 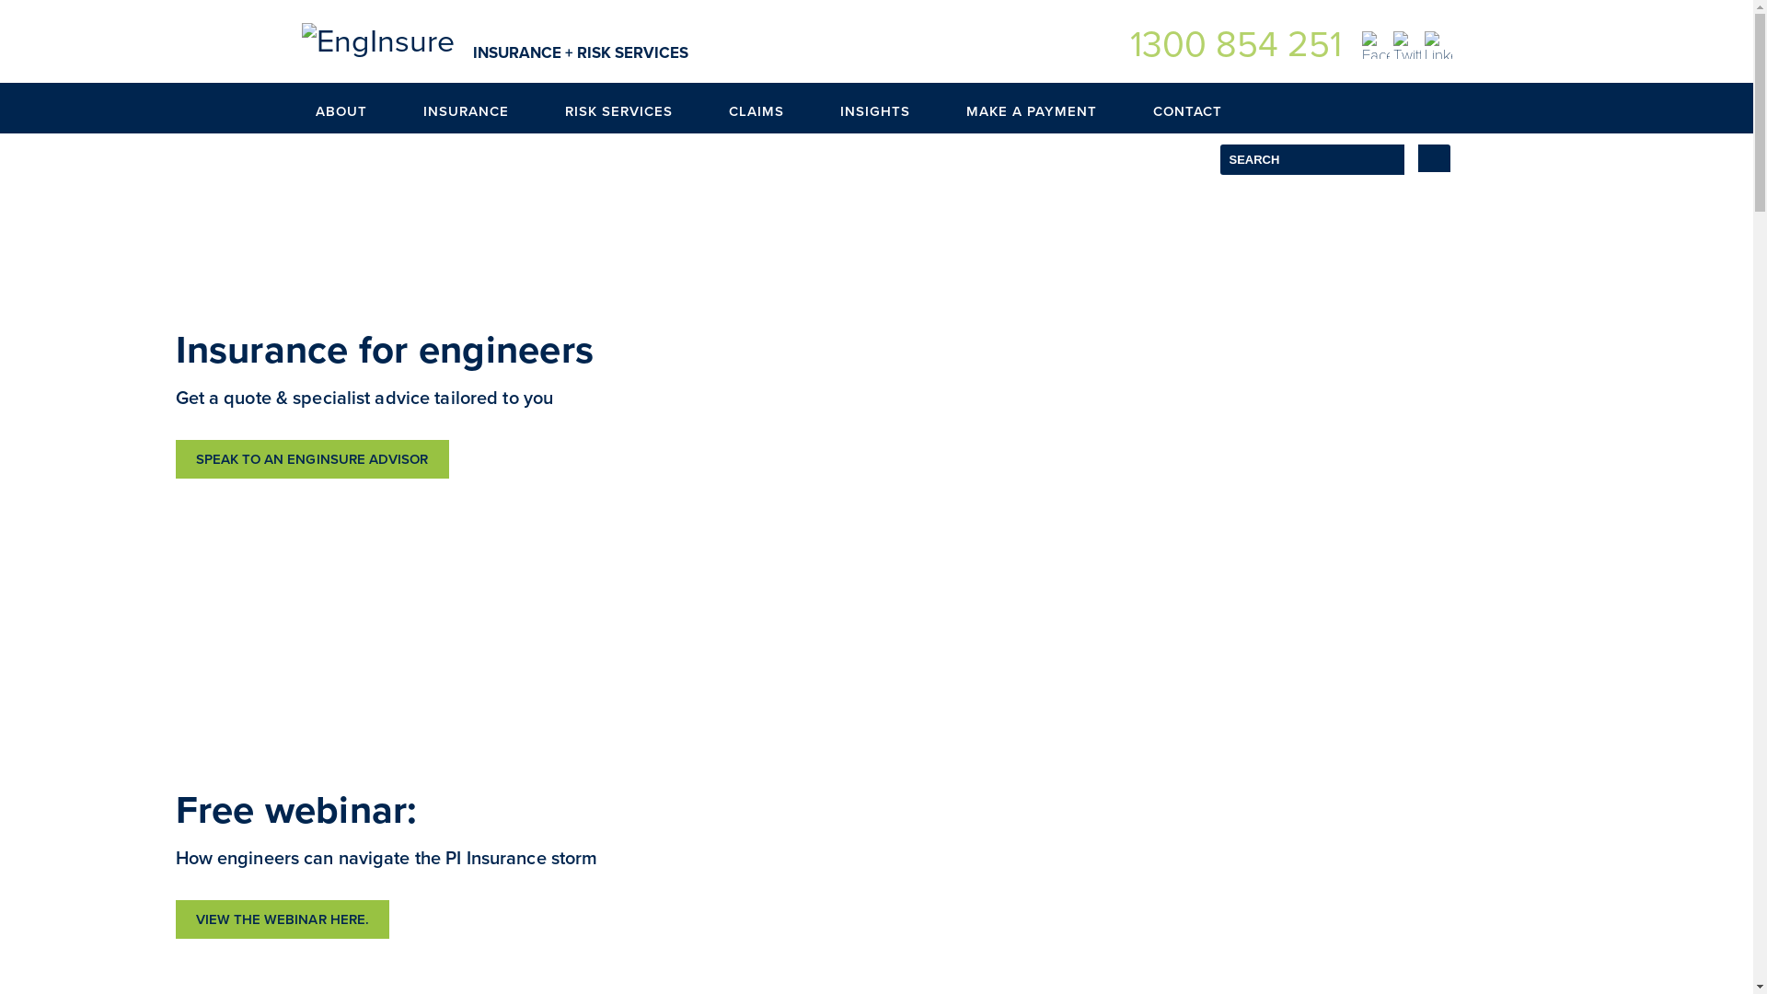 What do you see at coordinates (479, 109) in the screenshot?
I see `INSURANCE` at bounding box center [479, 109].